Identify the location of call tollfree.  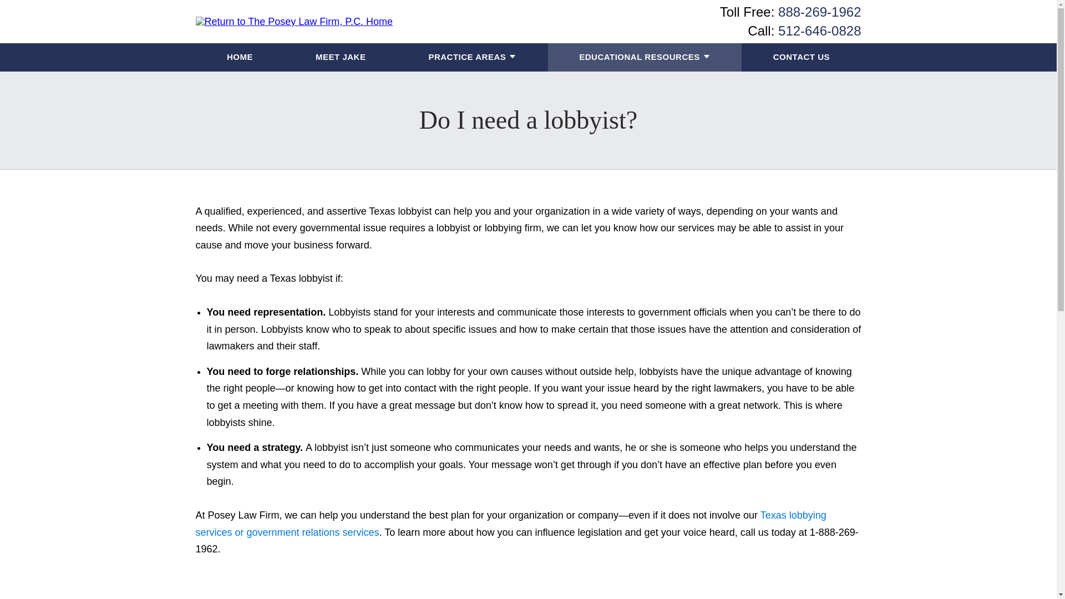
(819, 11).